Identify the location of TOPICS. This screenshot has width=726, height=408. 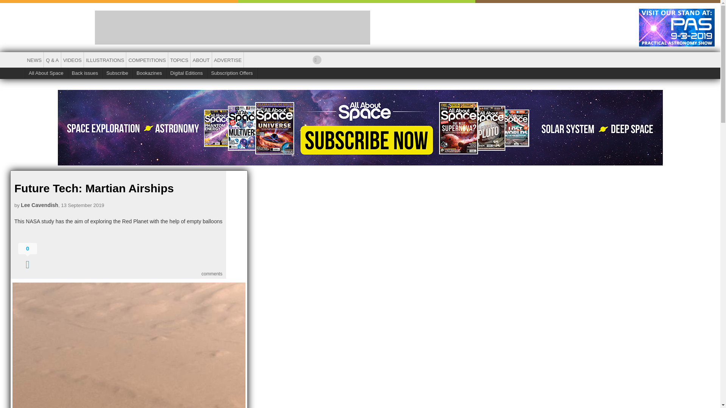
(179, 60).